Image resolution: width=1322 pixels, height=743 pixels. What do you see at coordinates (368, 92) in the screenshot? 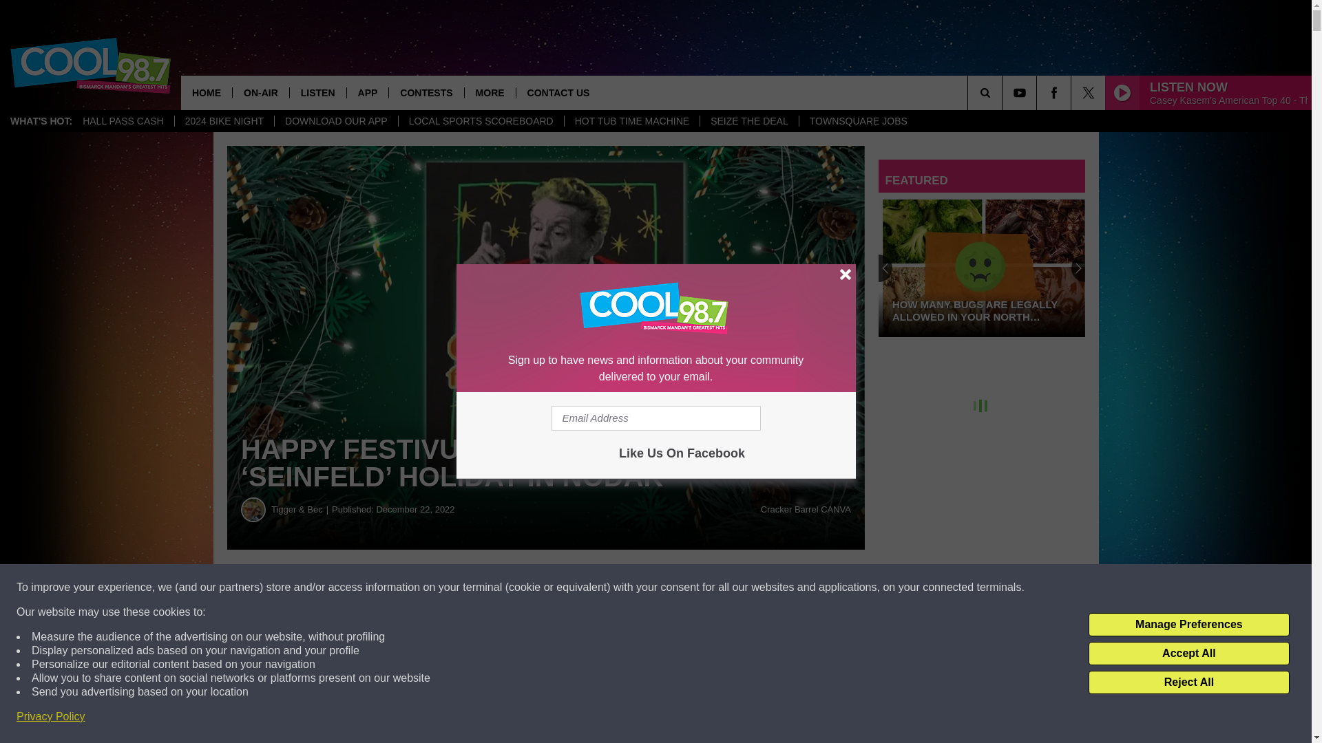
I see `APP` at bounding box center [368, 92].